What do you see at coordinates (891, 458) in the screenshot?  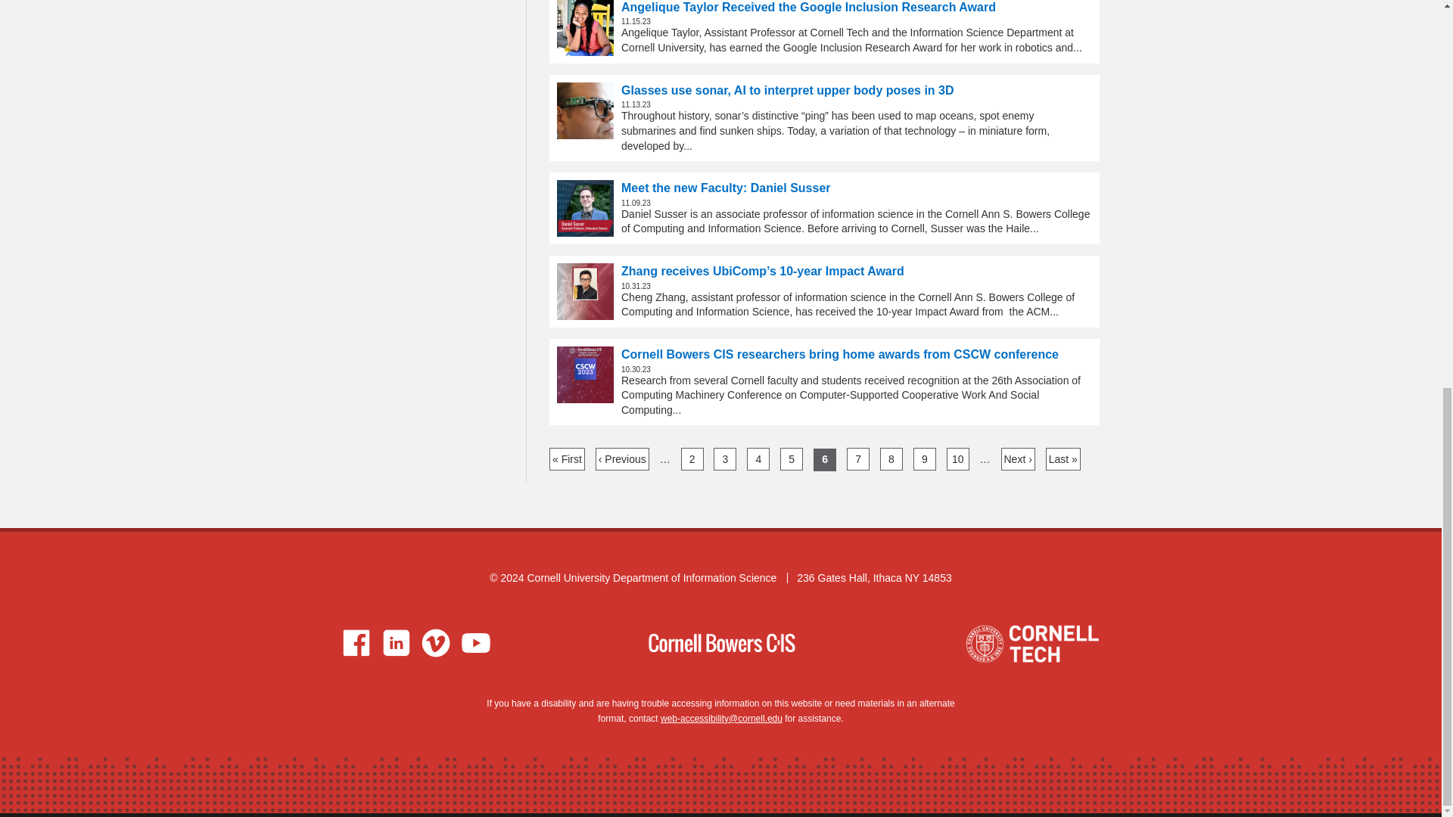 I see `Go to page 8` at bounding box center [891, 458].